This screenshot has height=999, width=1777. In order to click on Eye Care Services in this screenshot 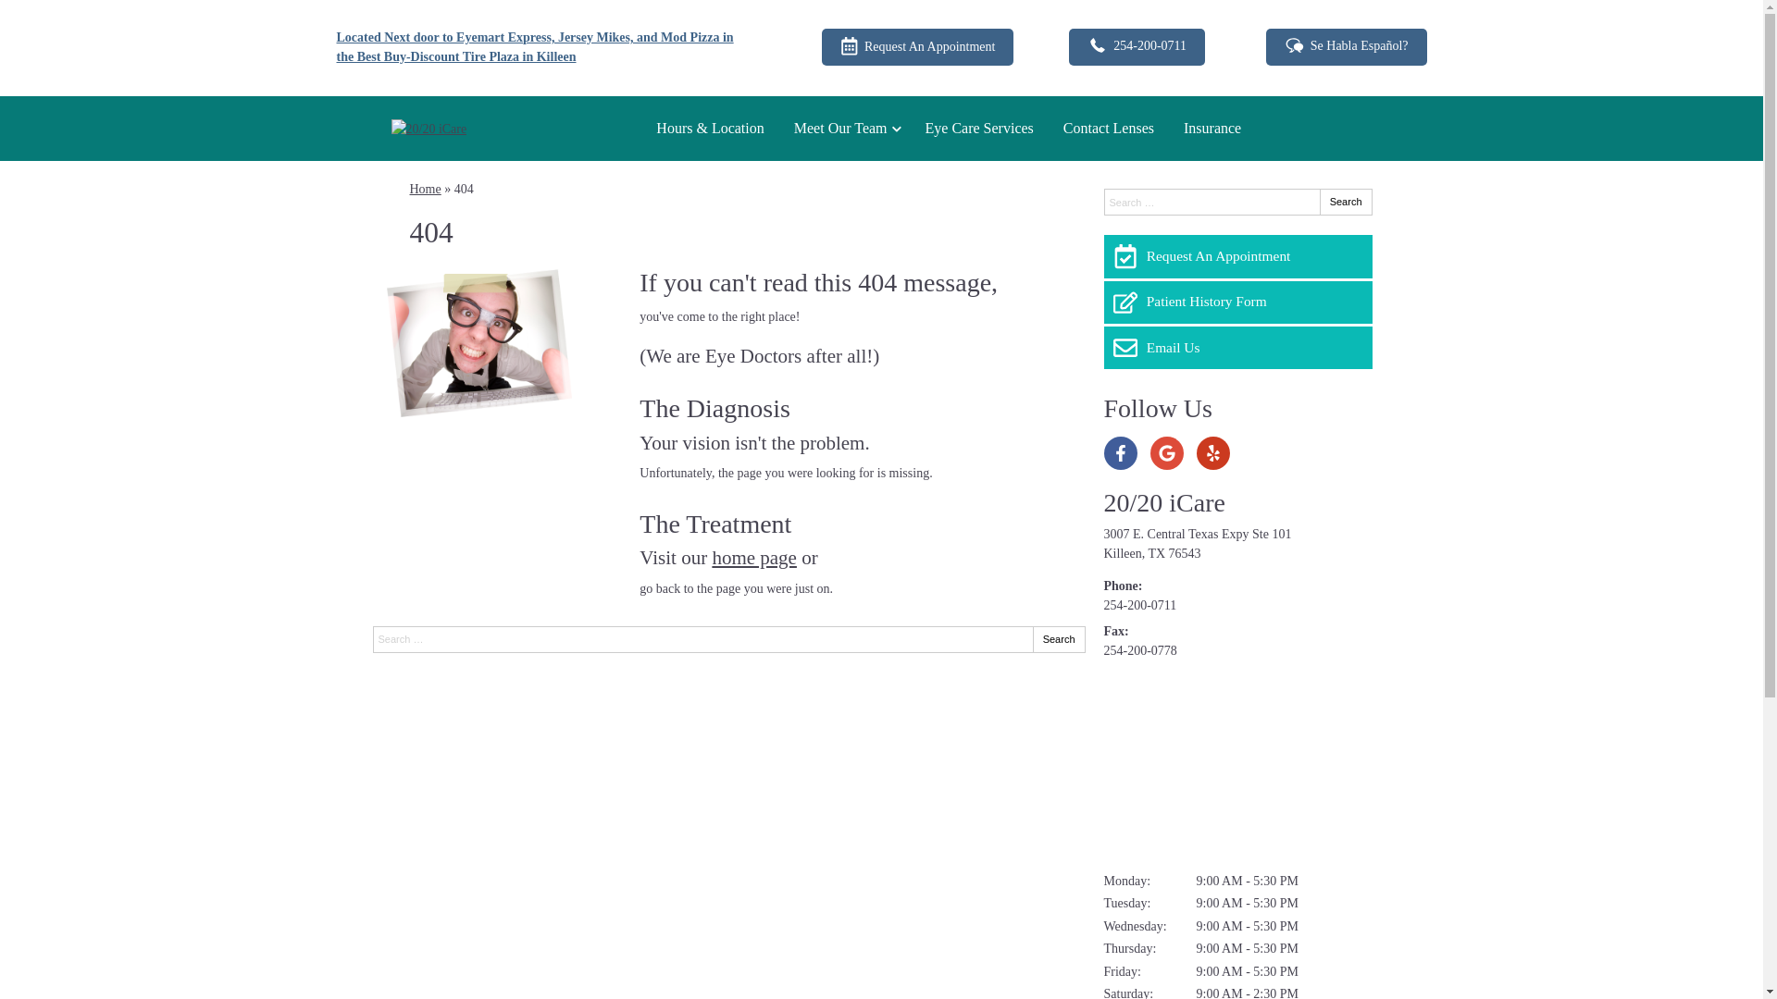, I will do `click(979, 128)`.